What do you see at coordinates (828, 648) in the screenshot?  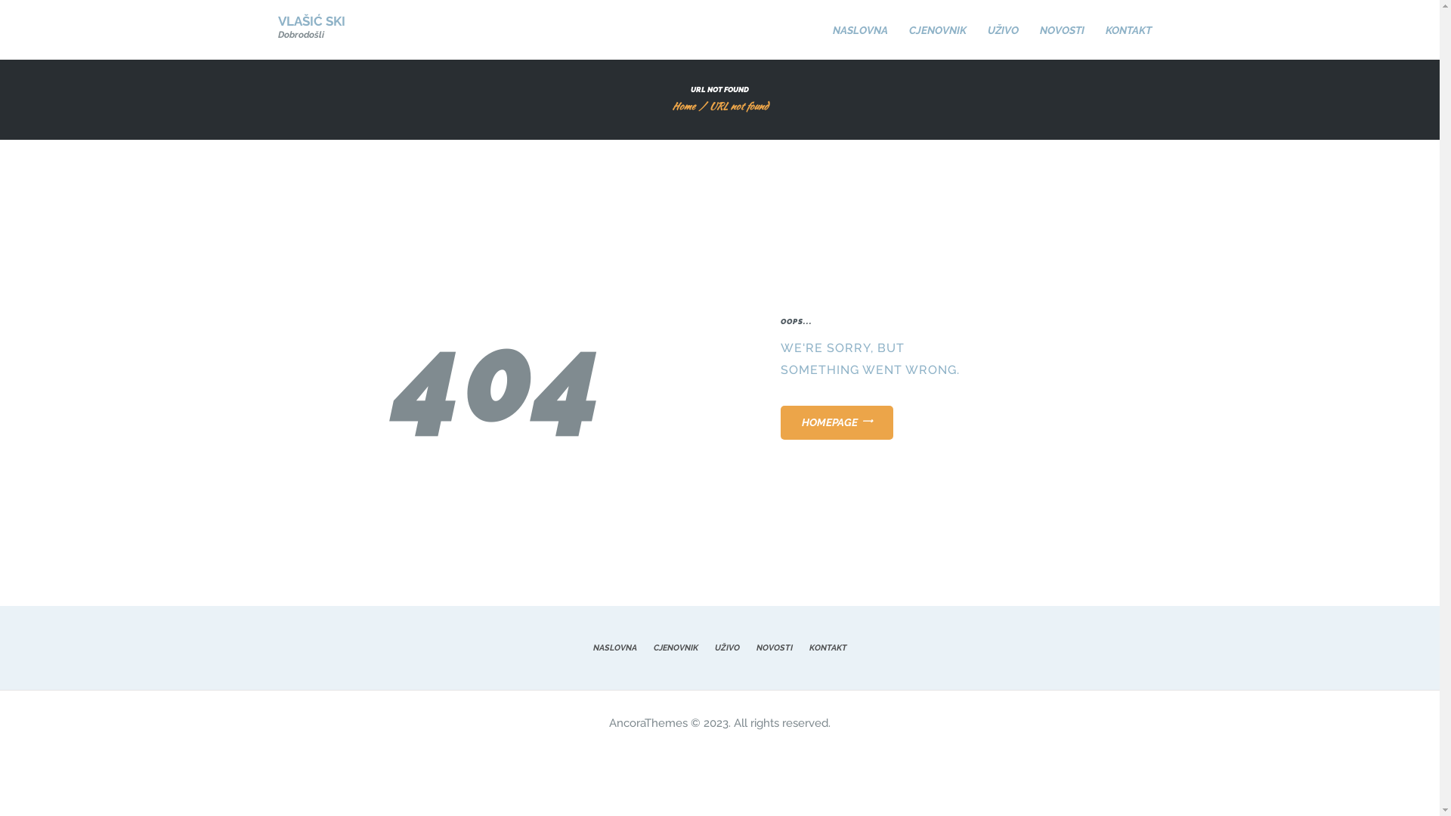 I see `KONTAKT` at bounding box center [828, 648].